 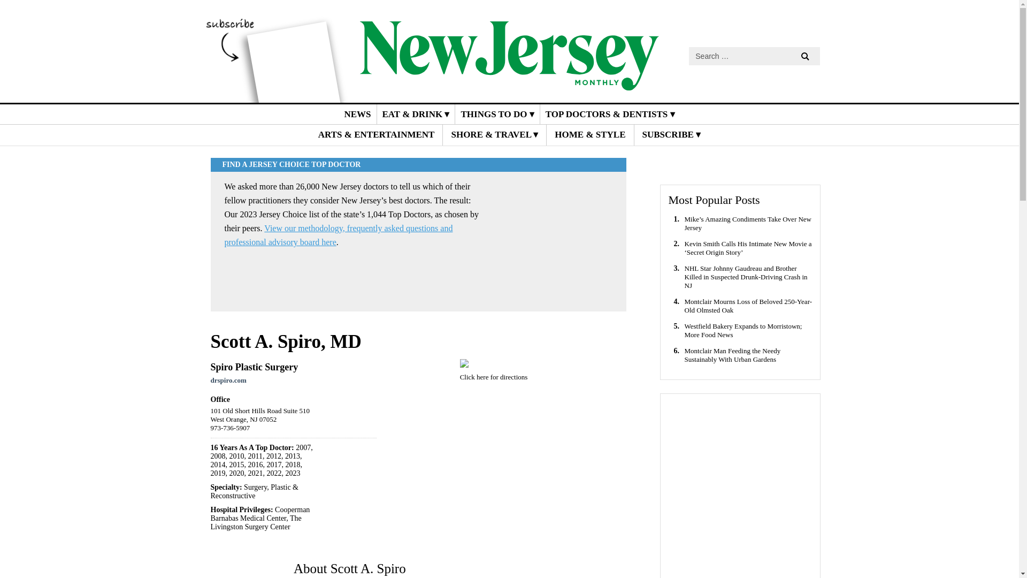 What do you see at coordinates (754, 56) in the screenshot?
I see `Search for:` at bounding box center [754, 56].